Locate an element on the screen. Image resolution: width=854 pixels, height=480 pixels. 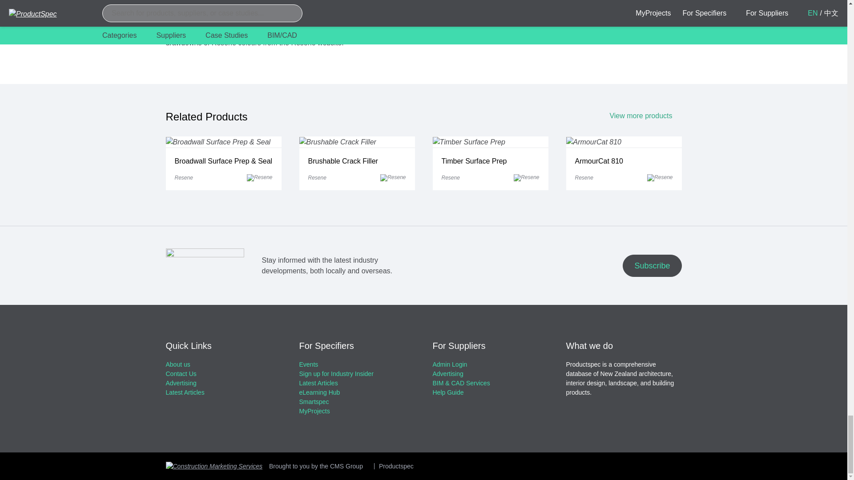
Timber Surface Prep is located at coordinates (468, 142).